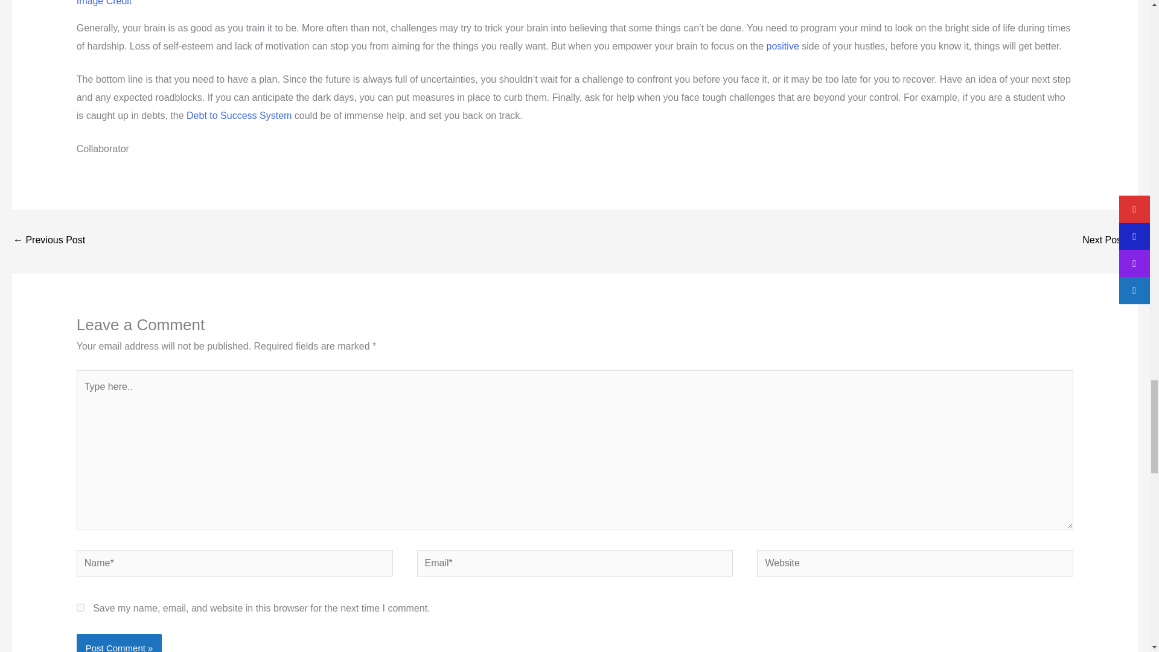  I want to click on yes, so click(80, 607).